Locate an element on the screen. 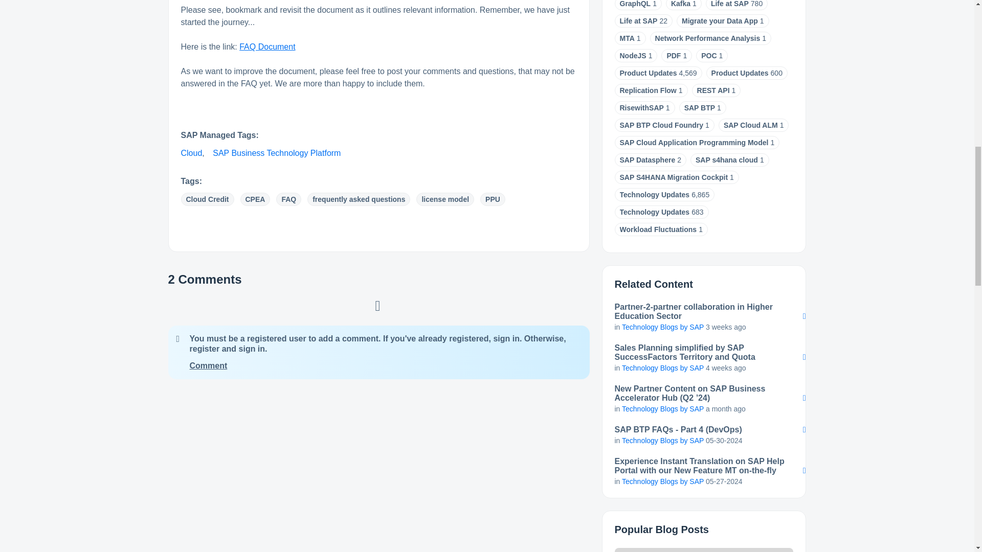  SAP Business Technology Platform is located at coordinates (277, 152).